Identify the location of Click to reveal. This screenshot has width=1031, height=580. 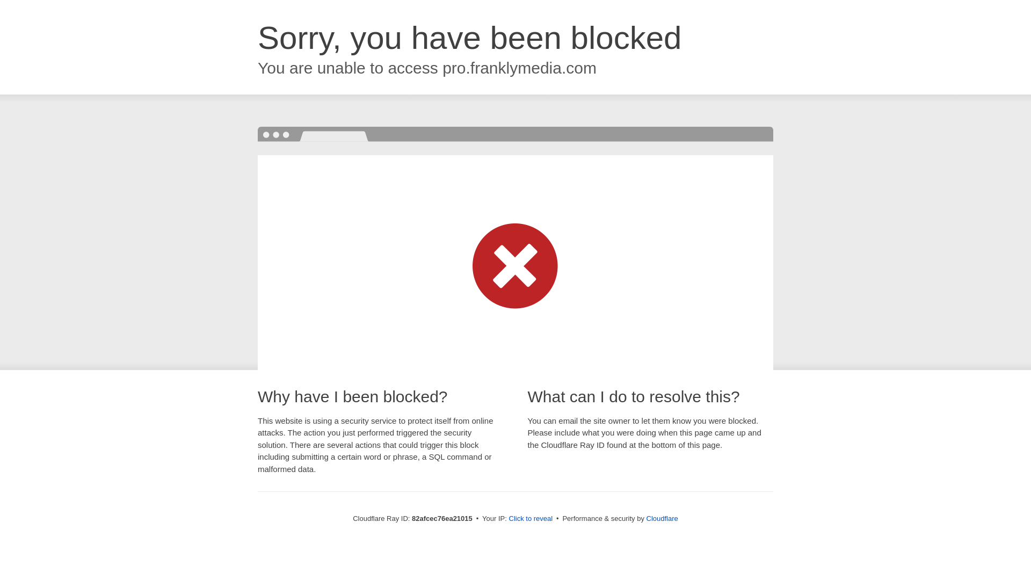
(531, 519).